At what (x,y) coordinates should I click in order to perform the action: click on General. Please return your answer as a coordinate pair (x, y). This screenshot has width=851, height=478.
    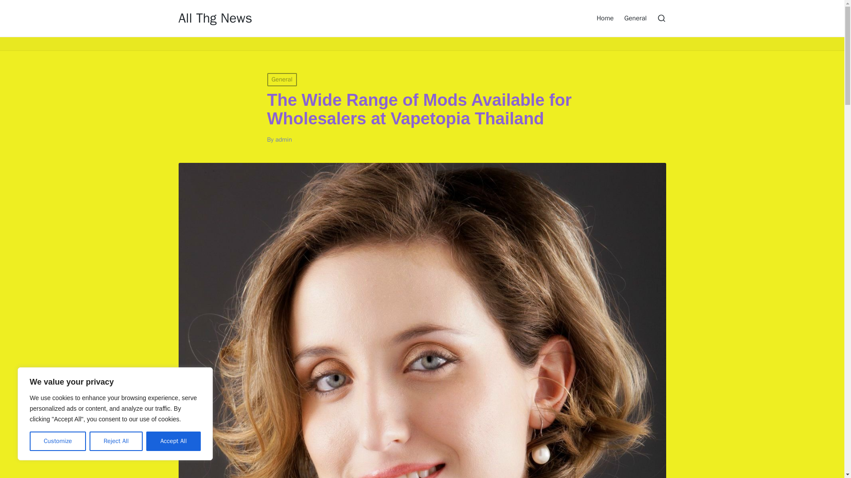
    Looking at the image, I should click on (636, 18).